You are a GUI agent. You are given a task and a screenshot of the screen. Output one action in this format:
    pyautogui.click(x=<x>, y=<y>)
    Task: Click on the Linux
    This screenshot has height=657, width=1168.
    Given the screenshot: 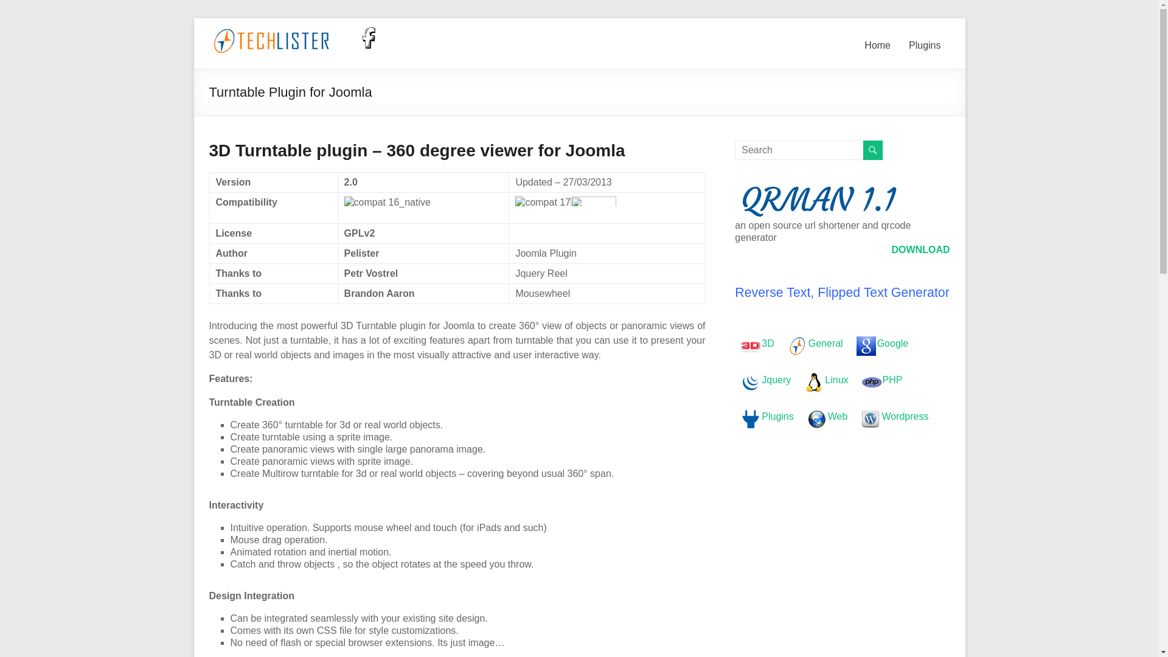 What is the action you would take?
    pyautogui.click(x=814, y=382)
    